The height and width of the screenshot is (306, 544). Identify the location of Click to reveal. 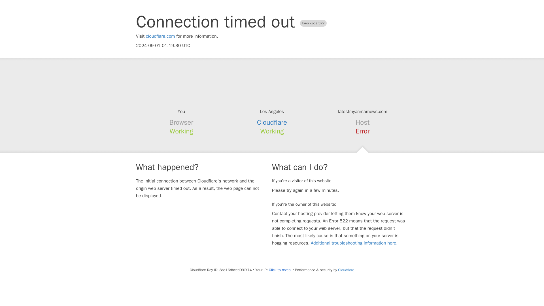
(280, 270).